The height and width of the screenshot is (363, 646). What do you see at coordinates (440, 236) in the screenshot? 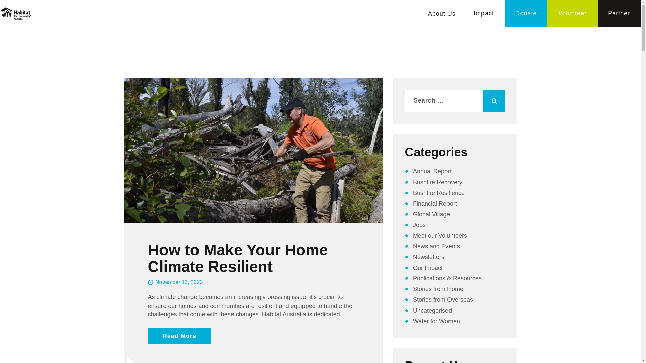
I see `Meet our Volunteers` at bounding box center [440, 236].